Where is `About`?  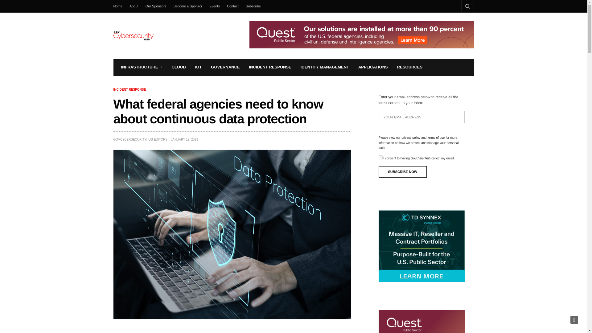 About is located at coordinates (134, 6).